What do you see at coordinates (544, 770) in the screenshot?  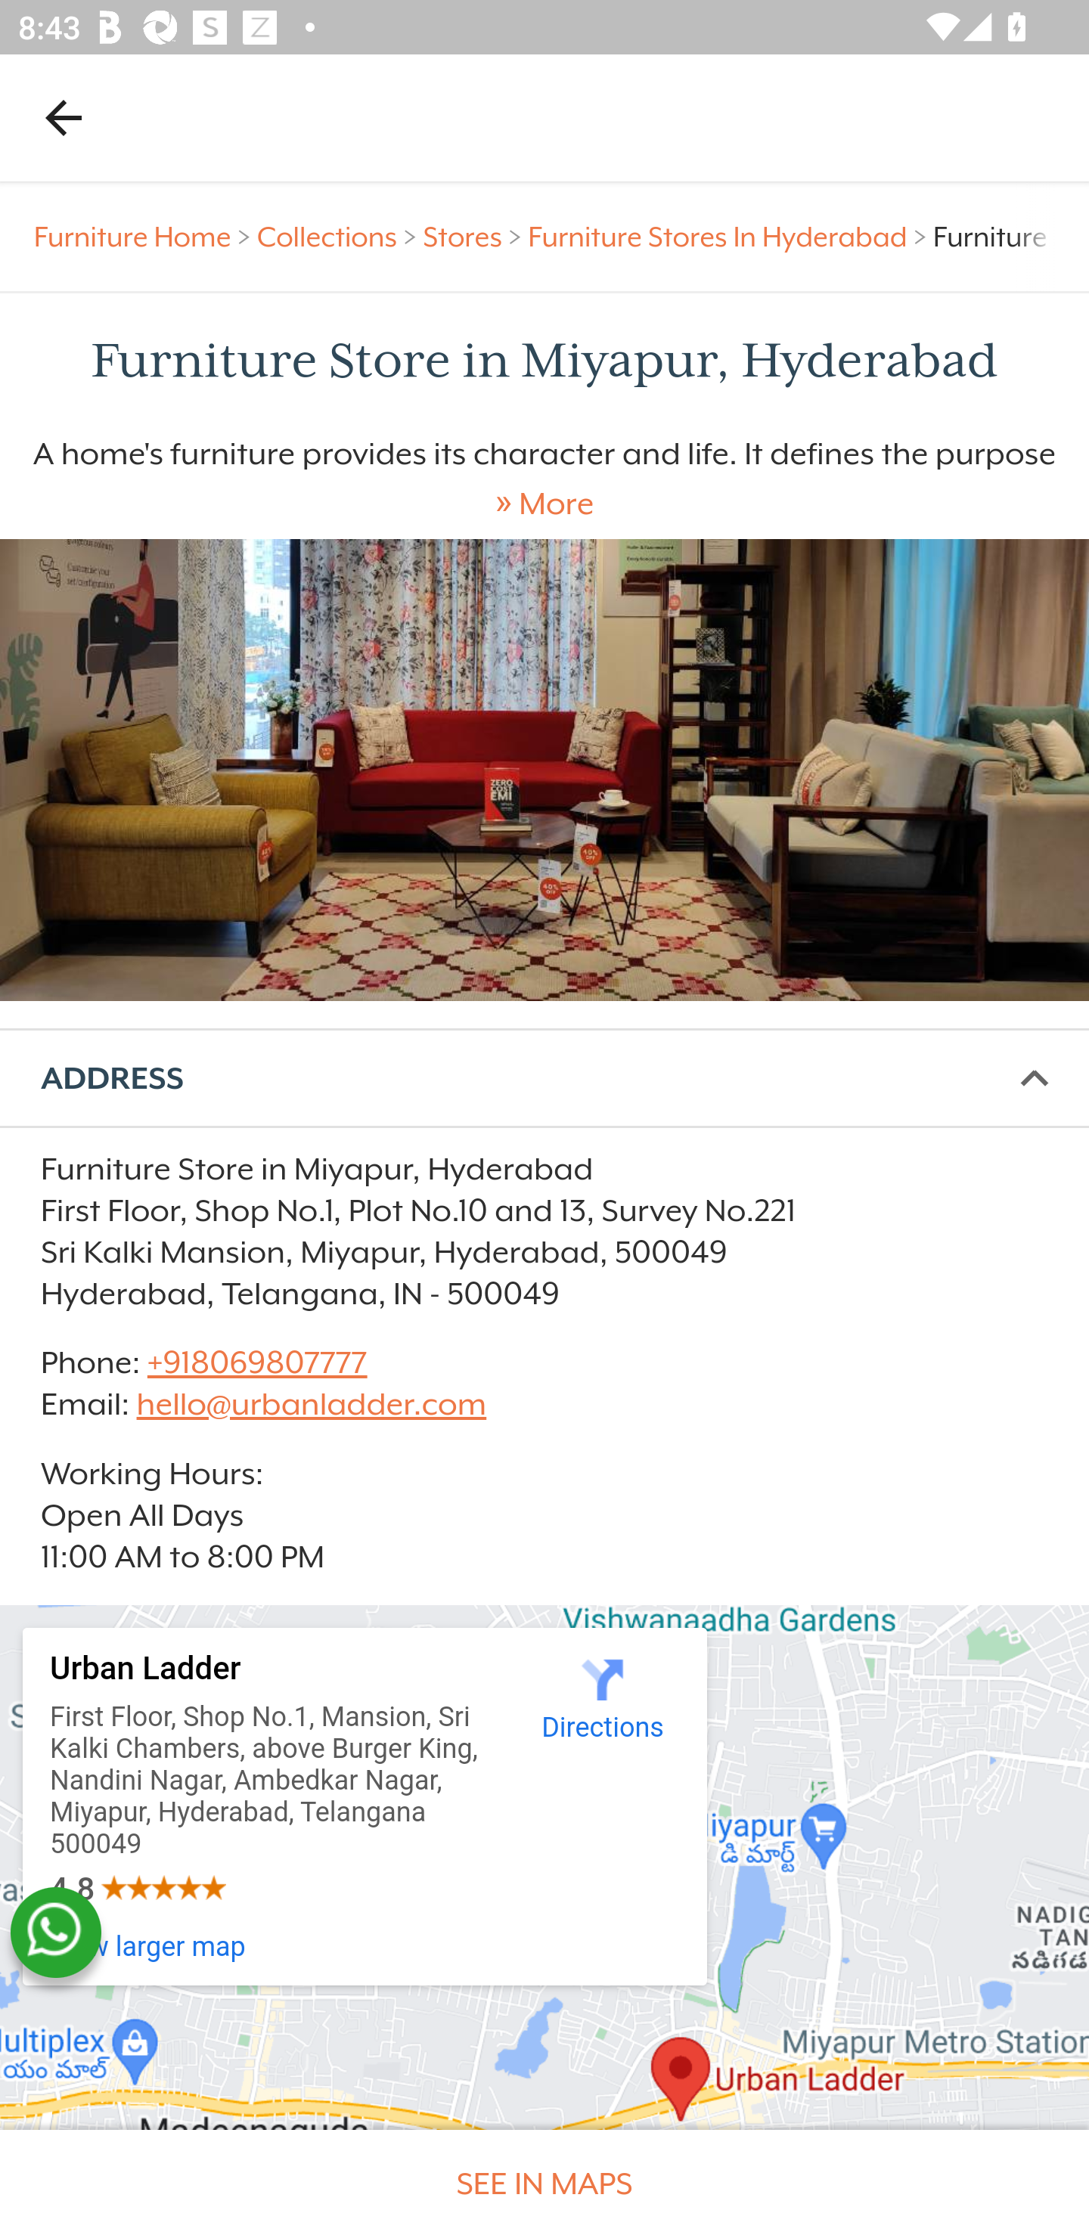 I see `Experience Centre` at bounding box center [544, 770].